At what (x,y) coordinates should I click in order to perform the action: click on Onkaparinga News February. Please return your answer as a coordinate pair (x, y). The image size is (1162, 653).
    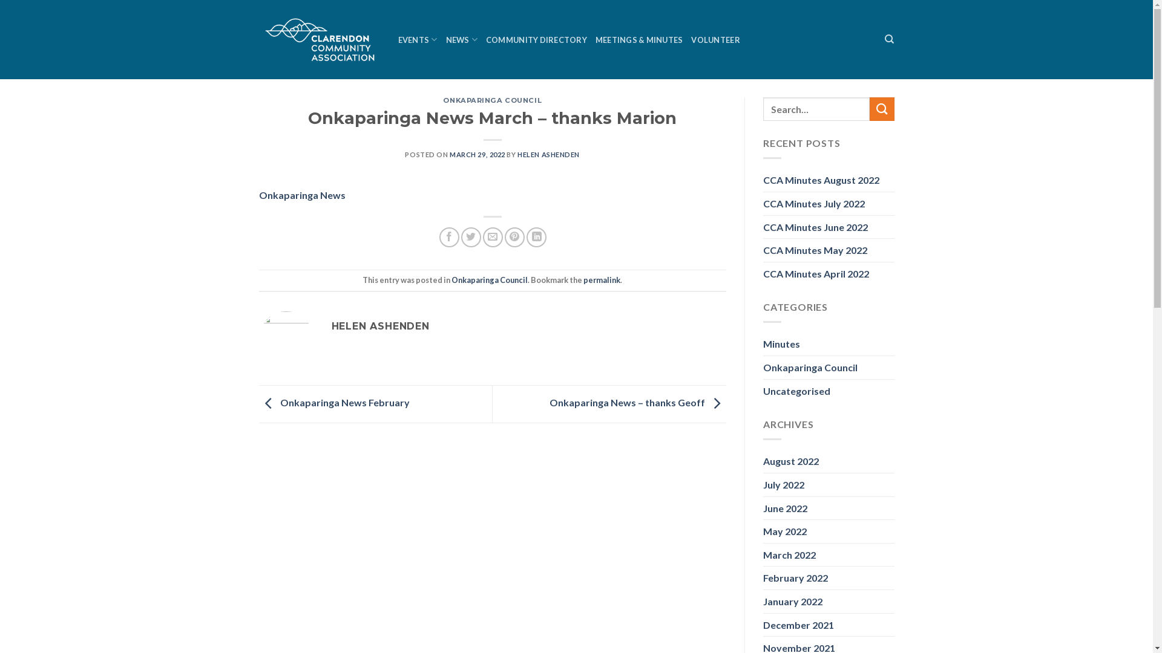
    Looking at the image, I should click on (334, 403).